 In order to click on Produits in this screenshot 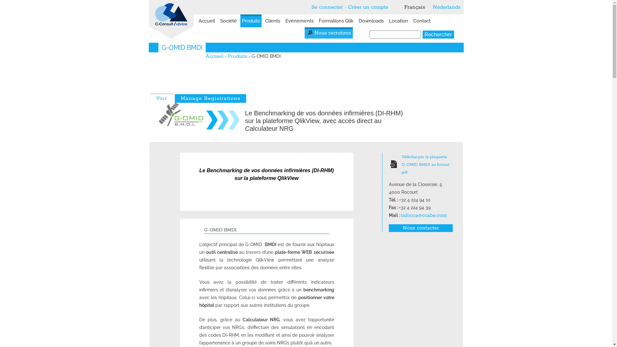, I will do `click(237, 57)`.